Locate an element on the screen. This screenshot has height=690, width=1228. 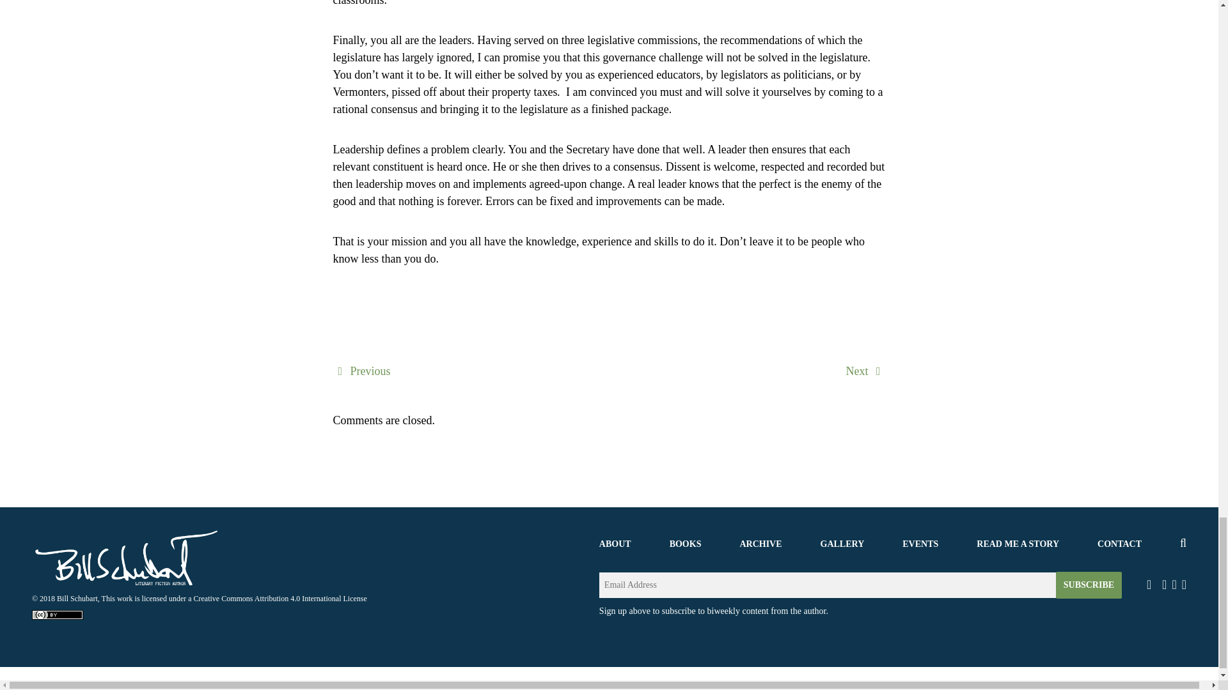
EVENTS is located at coordinates (920, 543).